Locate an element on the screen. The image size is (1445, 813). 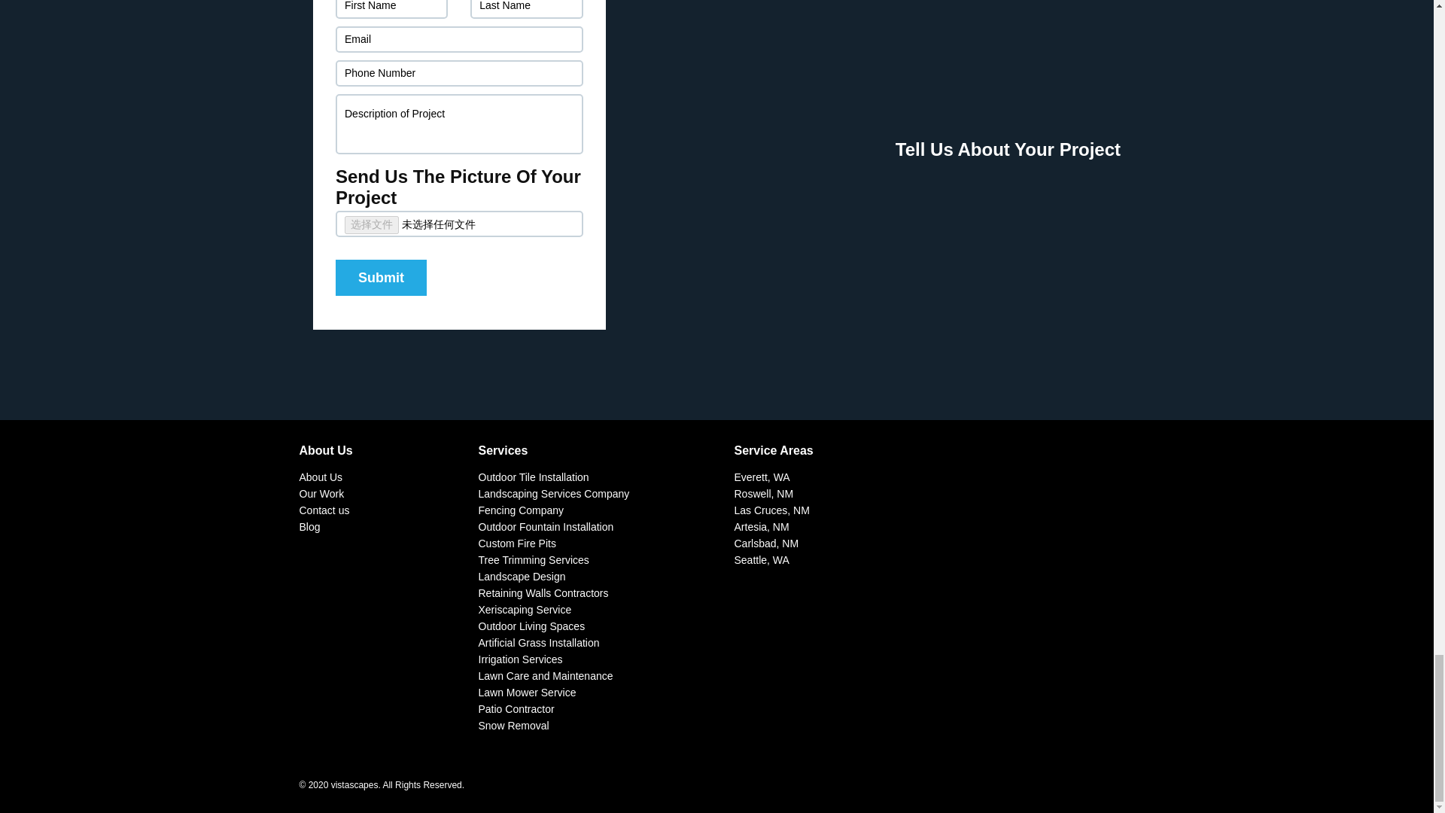
Phone Number is located at coordinates (459, 72).